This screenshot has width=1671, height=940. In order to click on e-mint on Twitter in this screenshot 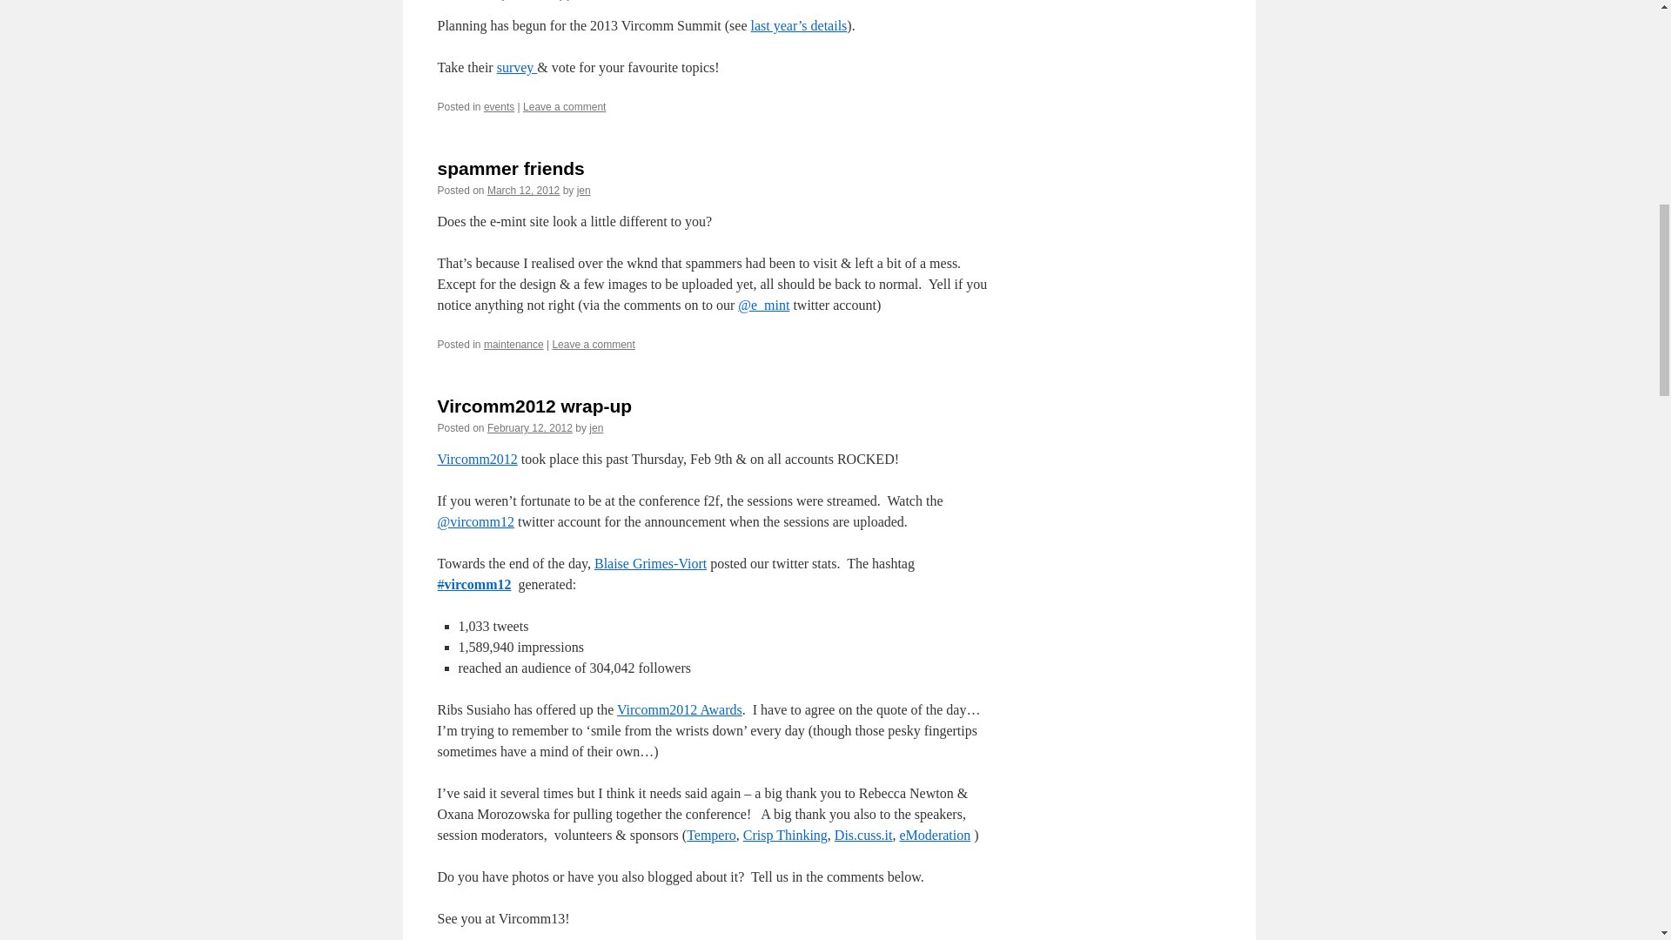, I will do `click(763, 305)`.